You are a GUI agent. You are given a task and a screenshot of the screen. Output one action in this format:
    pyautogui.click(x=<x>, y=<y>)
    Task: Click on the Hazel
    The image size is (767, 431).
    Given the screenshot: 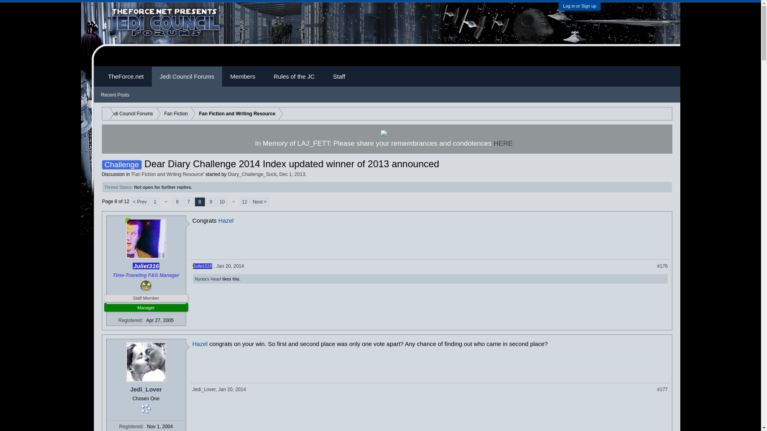 What is the action you would take?
    pyautogui.click(x=230, y=266)
    